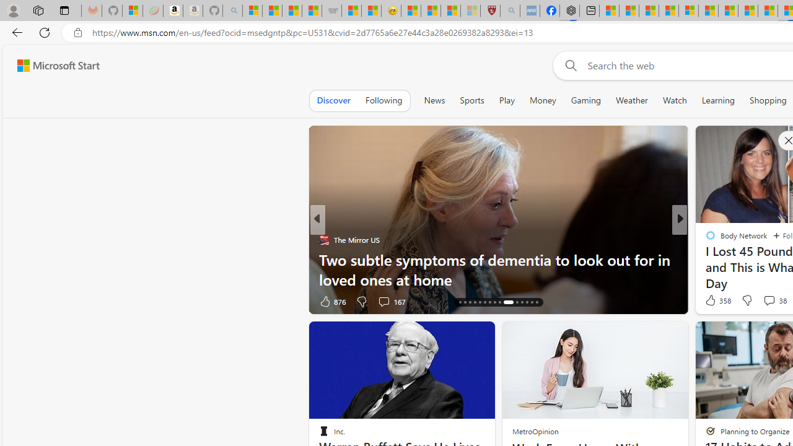  What do you see at coordinates (323, 239) in the screenshot?
I see `Parade` at bounding box center [323, 239].